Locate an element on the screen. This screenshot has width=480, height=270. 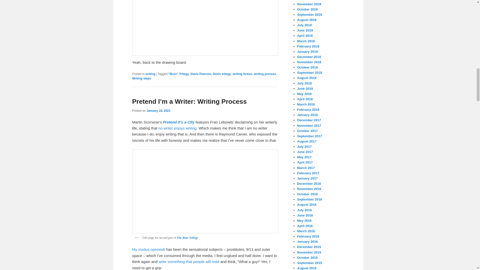
2:16 pm is located at coordinates (158, 111).